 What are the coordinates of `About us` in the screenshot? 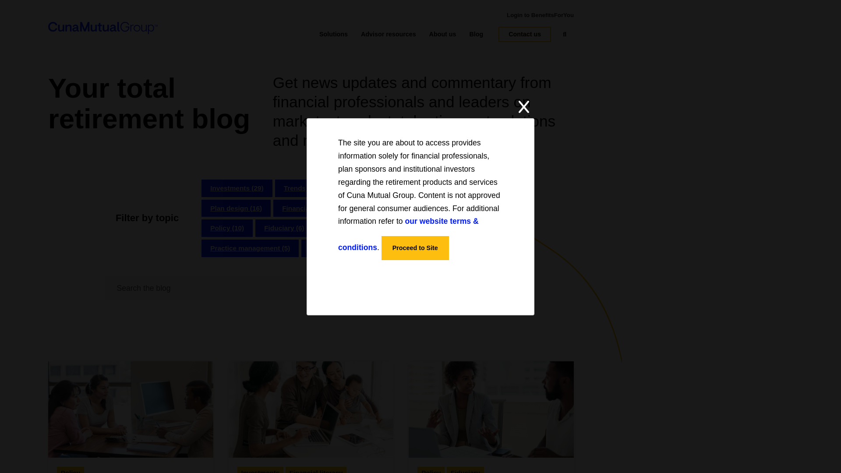 It's located at (442, 34).